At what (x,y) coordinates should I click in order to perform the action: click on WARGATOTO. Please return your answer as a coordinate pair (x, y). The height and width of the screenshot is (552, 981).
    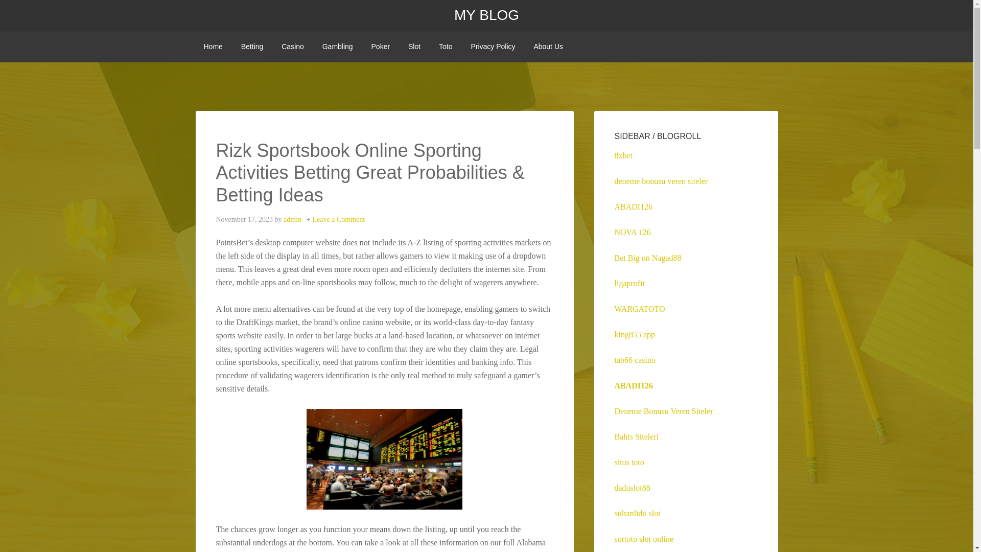
    Looking at the image, I should click on (639, 309).